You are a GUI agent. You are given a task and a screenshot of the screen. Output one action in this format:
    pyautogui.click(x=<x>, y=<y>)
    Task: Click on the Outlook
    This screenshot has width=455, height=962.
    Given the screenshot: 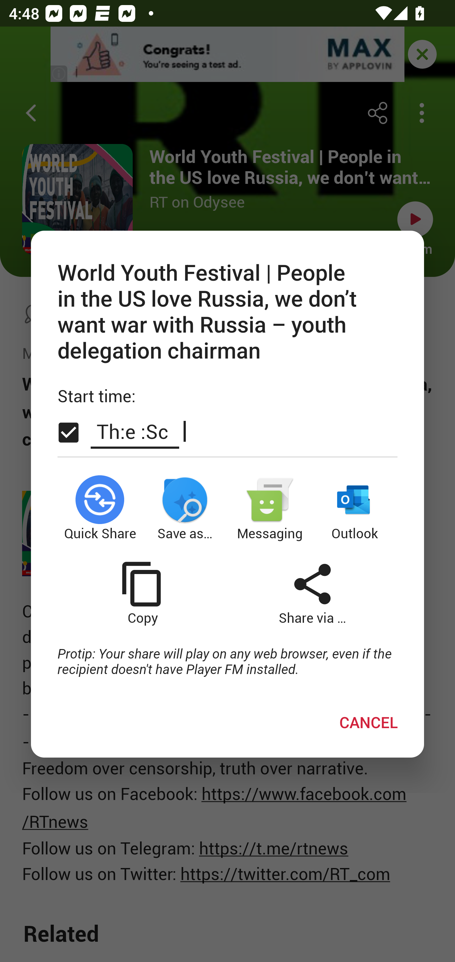 What is the action you would take?
    pyautogui.click(x=355, y=508)
    